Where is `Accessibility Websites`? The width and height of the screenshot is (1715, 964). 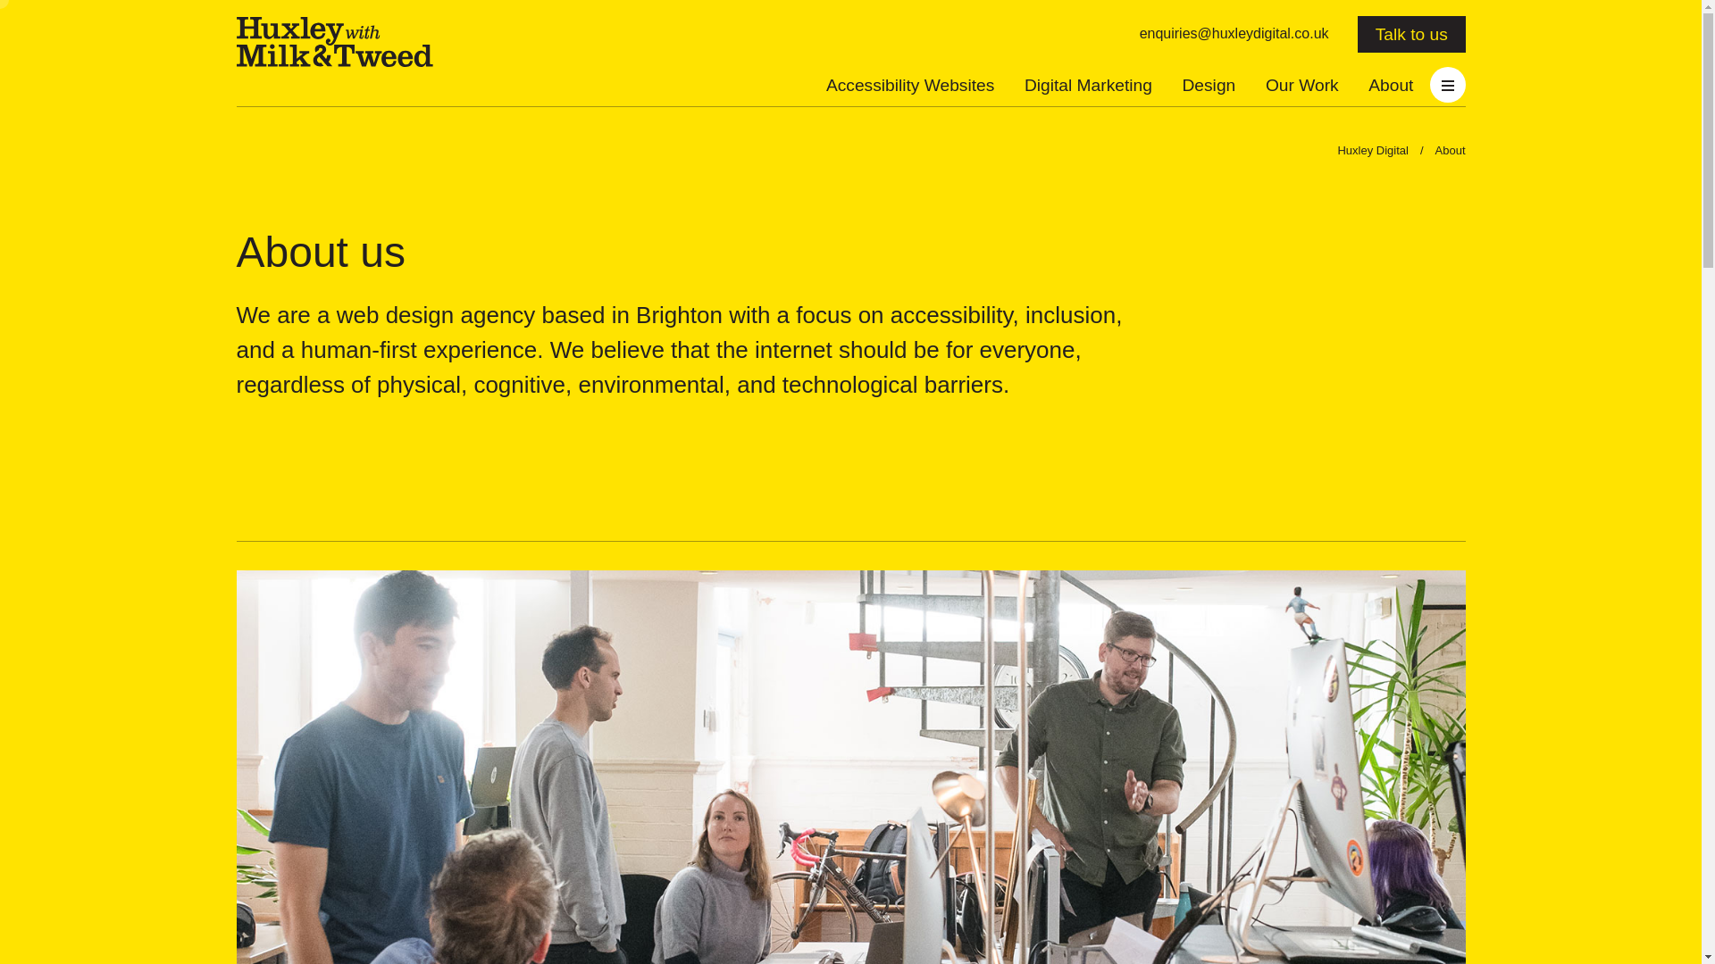
Accessibility Websites is located at coordinates (909, 84).